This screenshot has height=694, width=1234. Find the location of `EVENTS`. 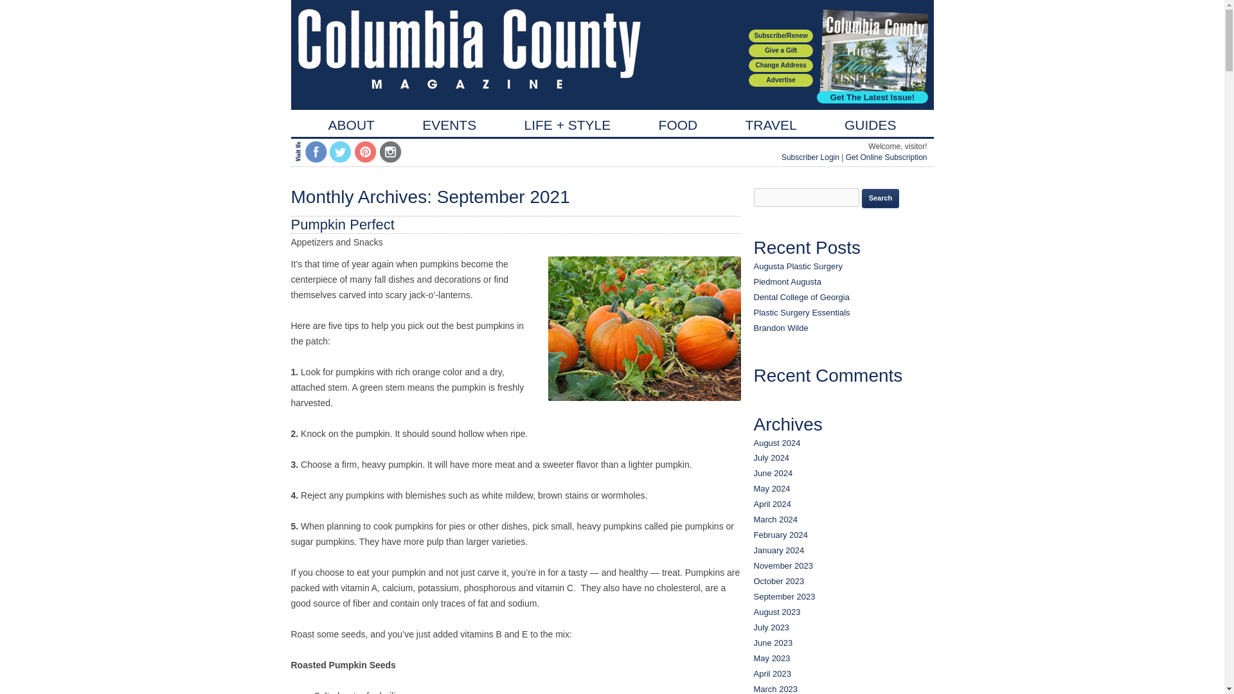

EVENTS is located at coordinates (449, 125).